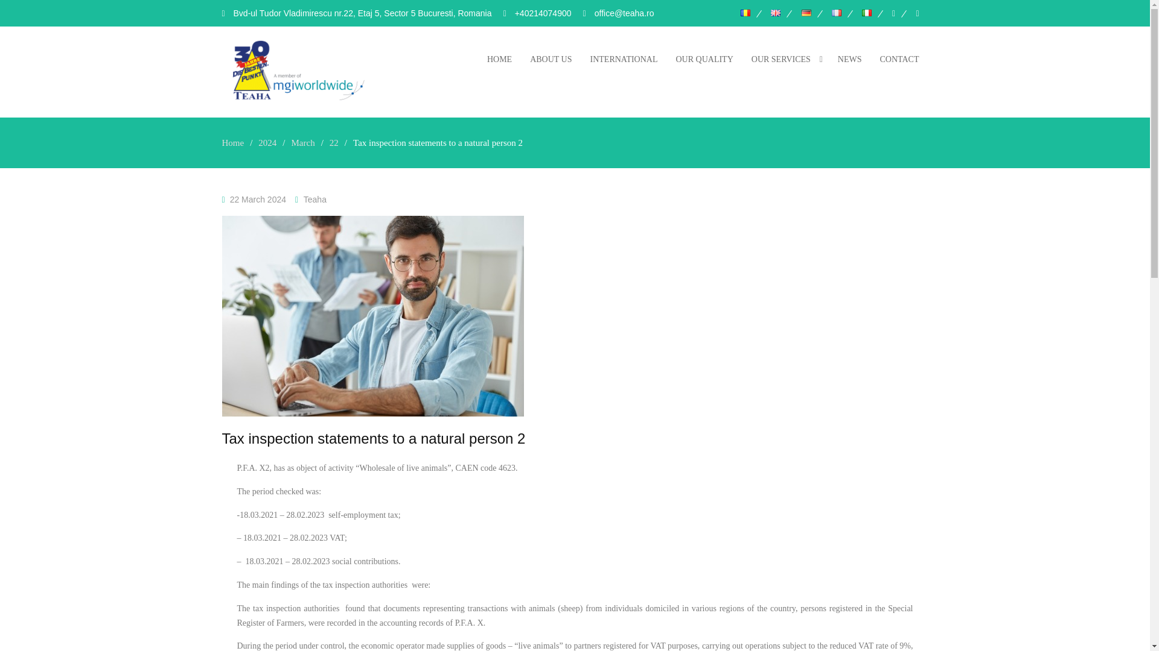  What do you see at coordinates (258, 199) in the screenshot?
I see `22 March 2024` at bounding box center [258, 199].